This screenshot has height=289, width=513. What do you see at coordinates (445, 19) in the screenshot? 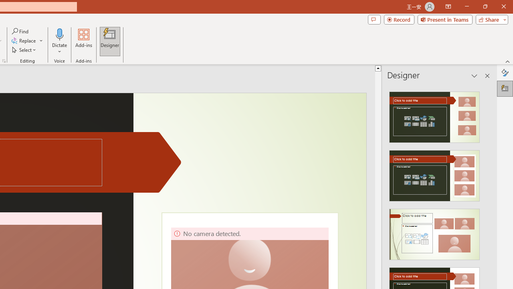
I see `Present in Teams` at bounding box center [445, 19].